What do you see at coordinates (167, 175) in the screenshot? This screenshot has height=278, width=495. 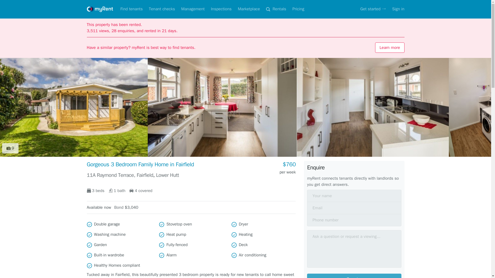 I see `Lower Hutt` at bounding box center [167, 175].